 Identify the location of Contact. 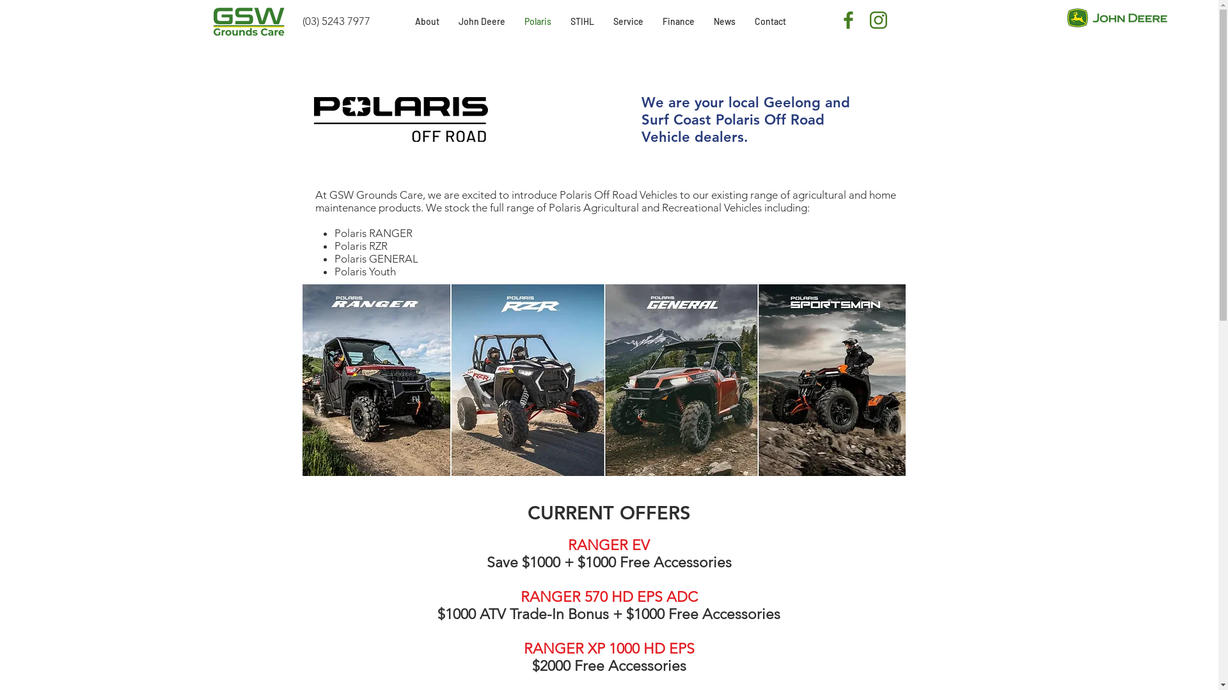
(770, 22).